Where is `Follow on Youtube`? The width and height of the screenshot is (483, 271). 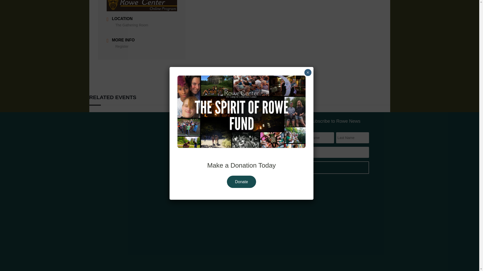 Follow on Youtube is located at coordinates (154, 228).